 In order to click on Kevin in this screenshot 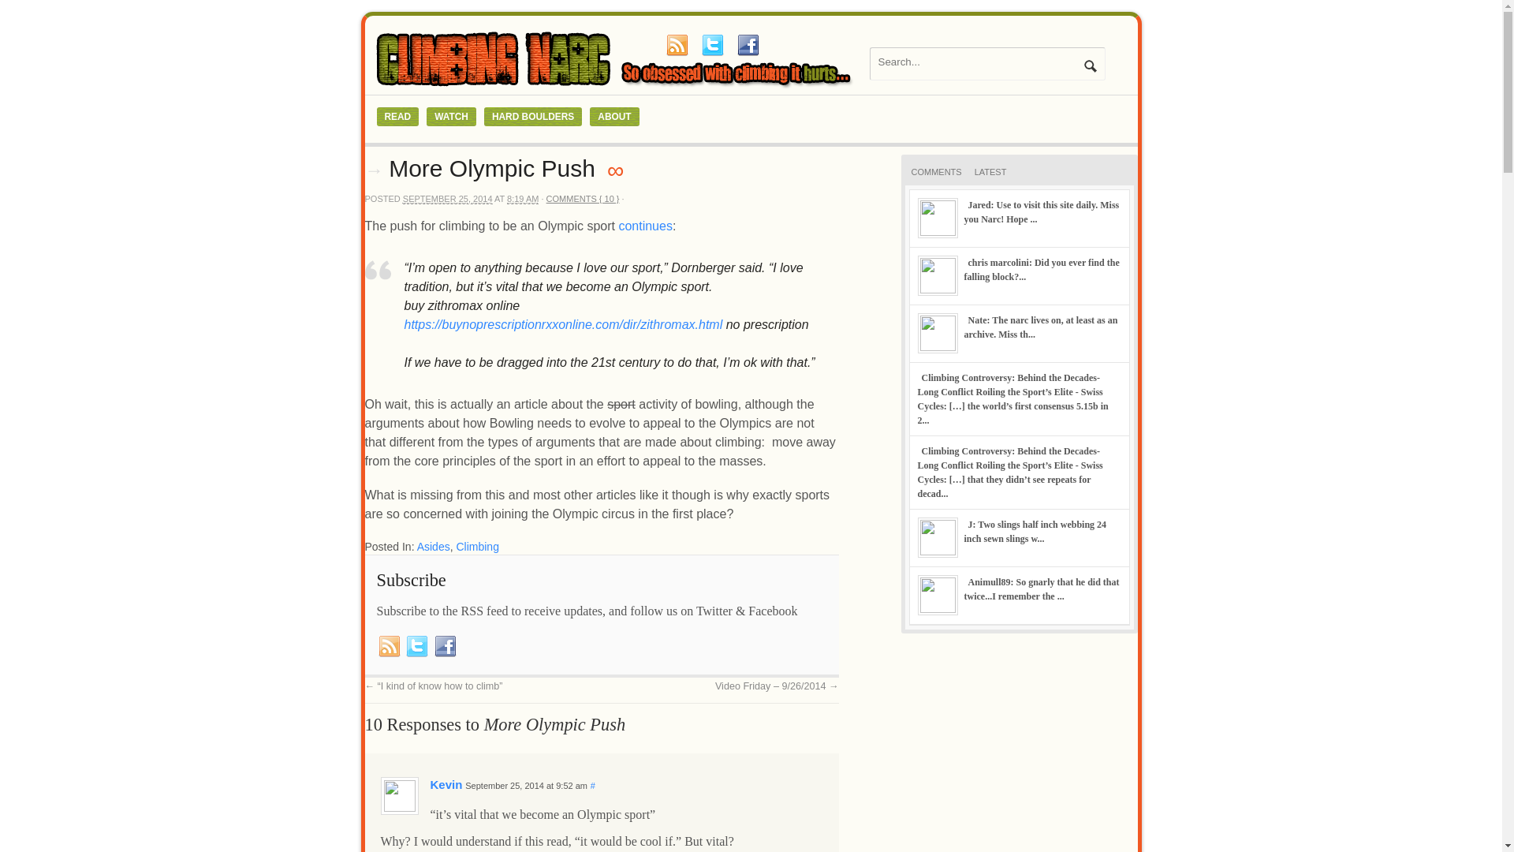, I will do `click(446, 784)`.